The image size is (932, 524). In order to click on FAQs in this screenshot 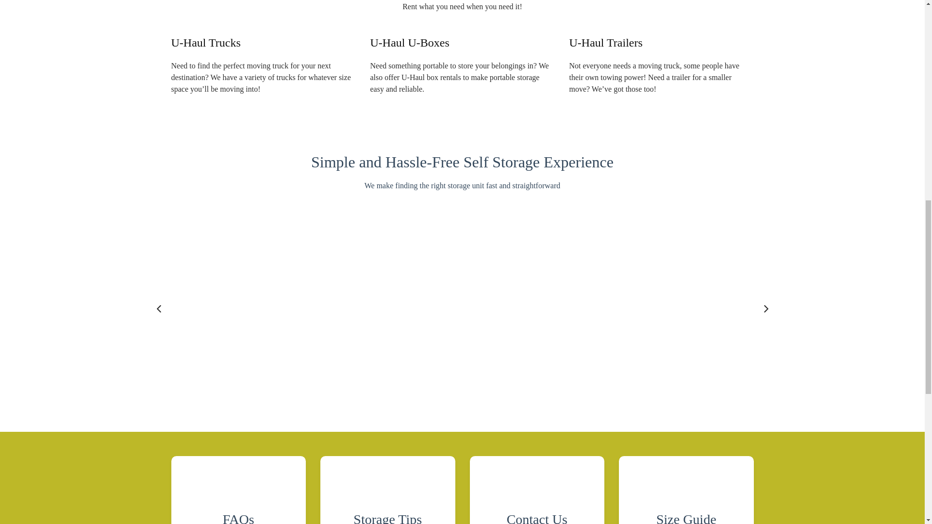, I will do `click(238, 490)`.